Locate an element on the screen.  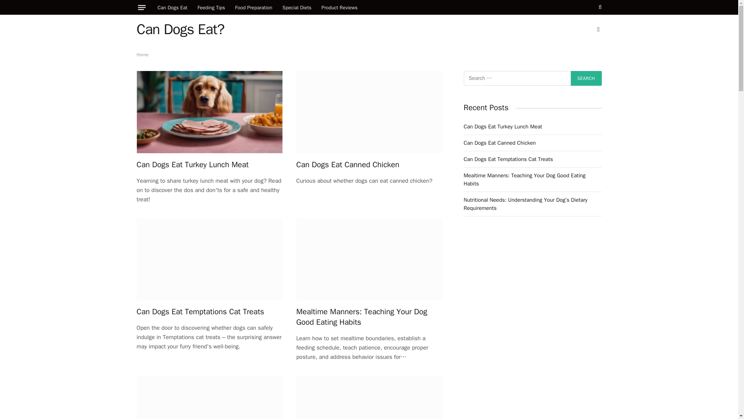
Can Dogs Eat Canned Chicken is located at coordinates (369, 112).